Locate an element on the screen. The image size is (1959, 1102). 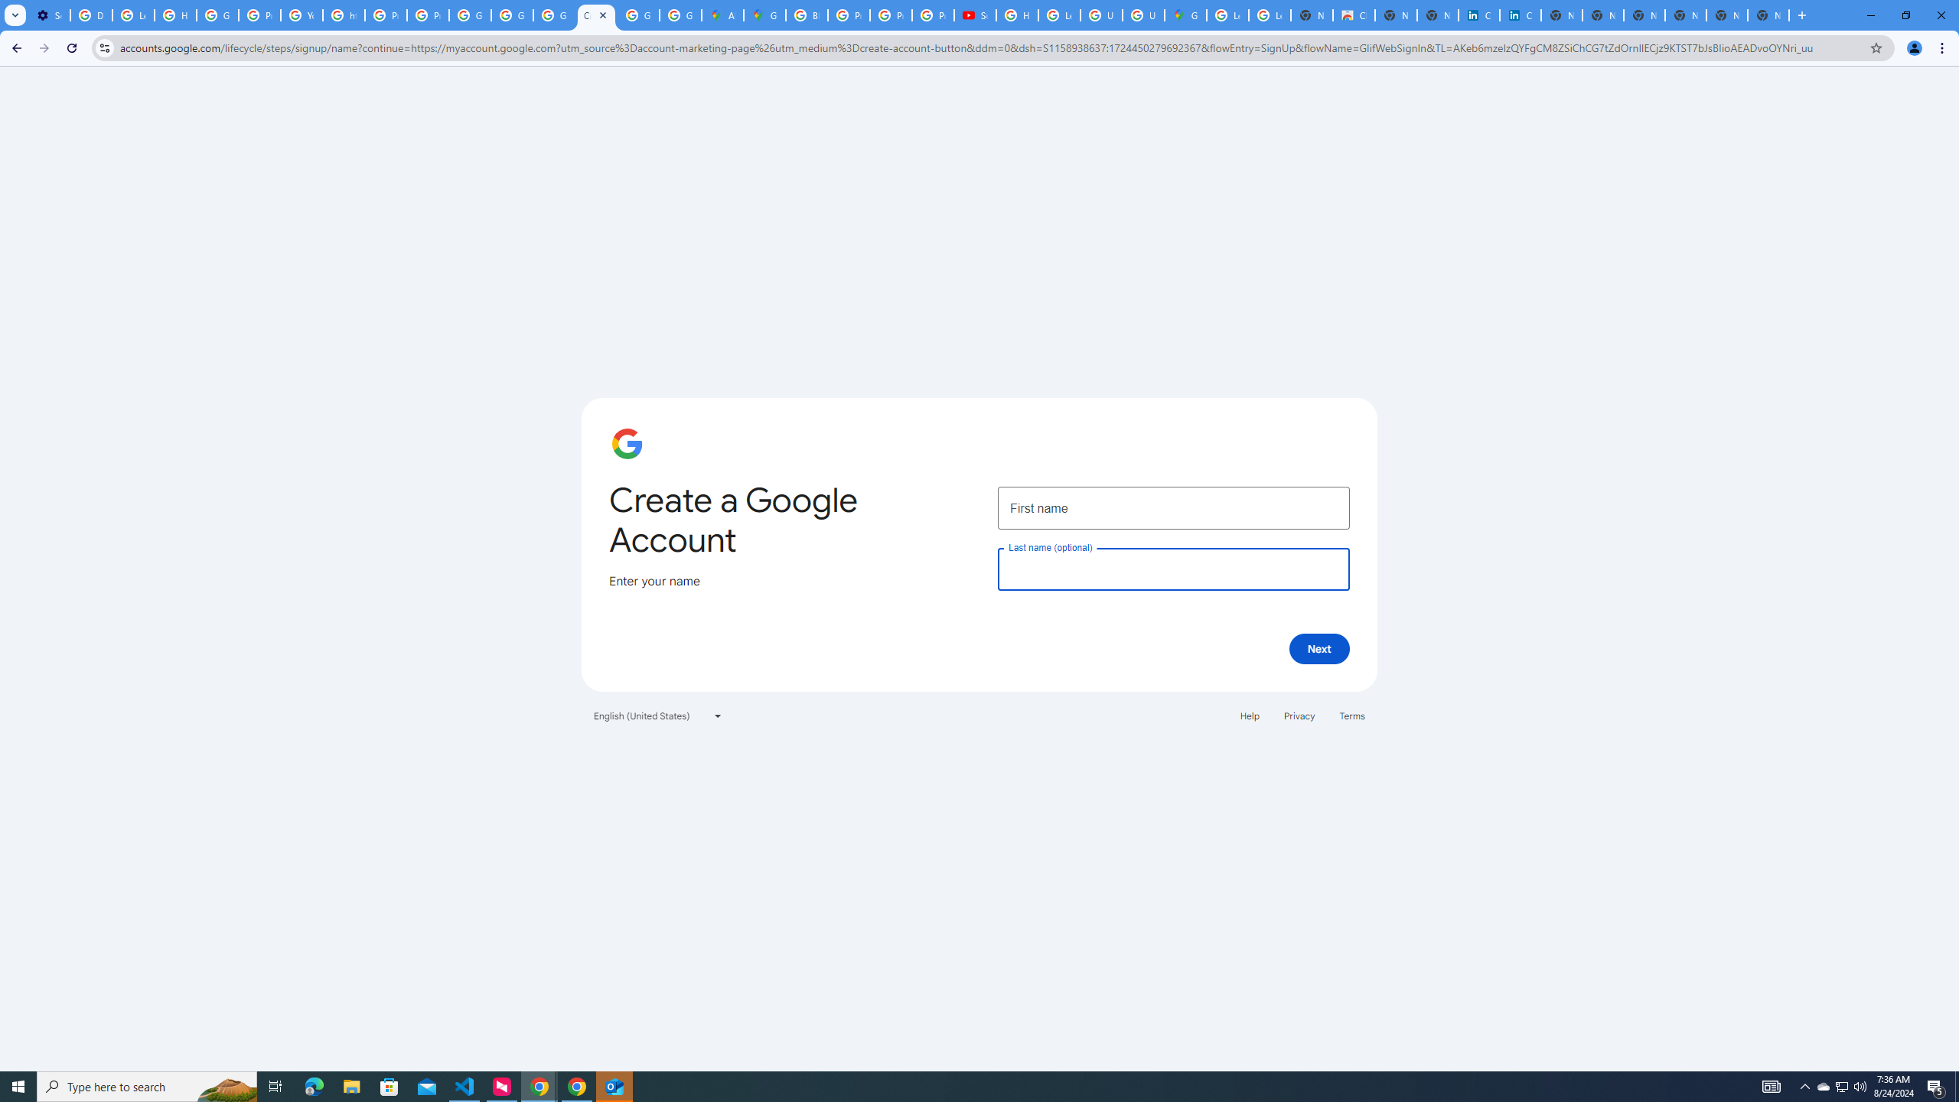
Delete photos & videos - Computer - Google Photos Help is located at coordinates (90, 15).